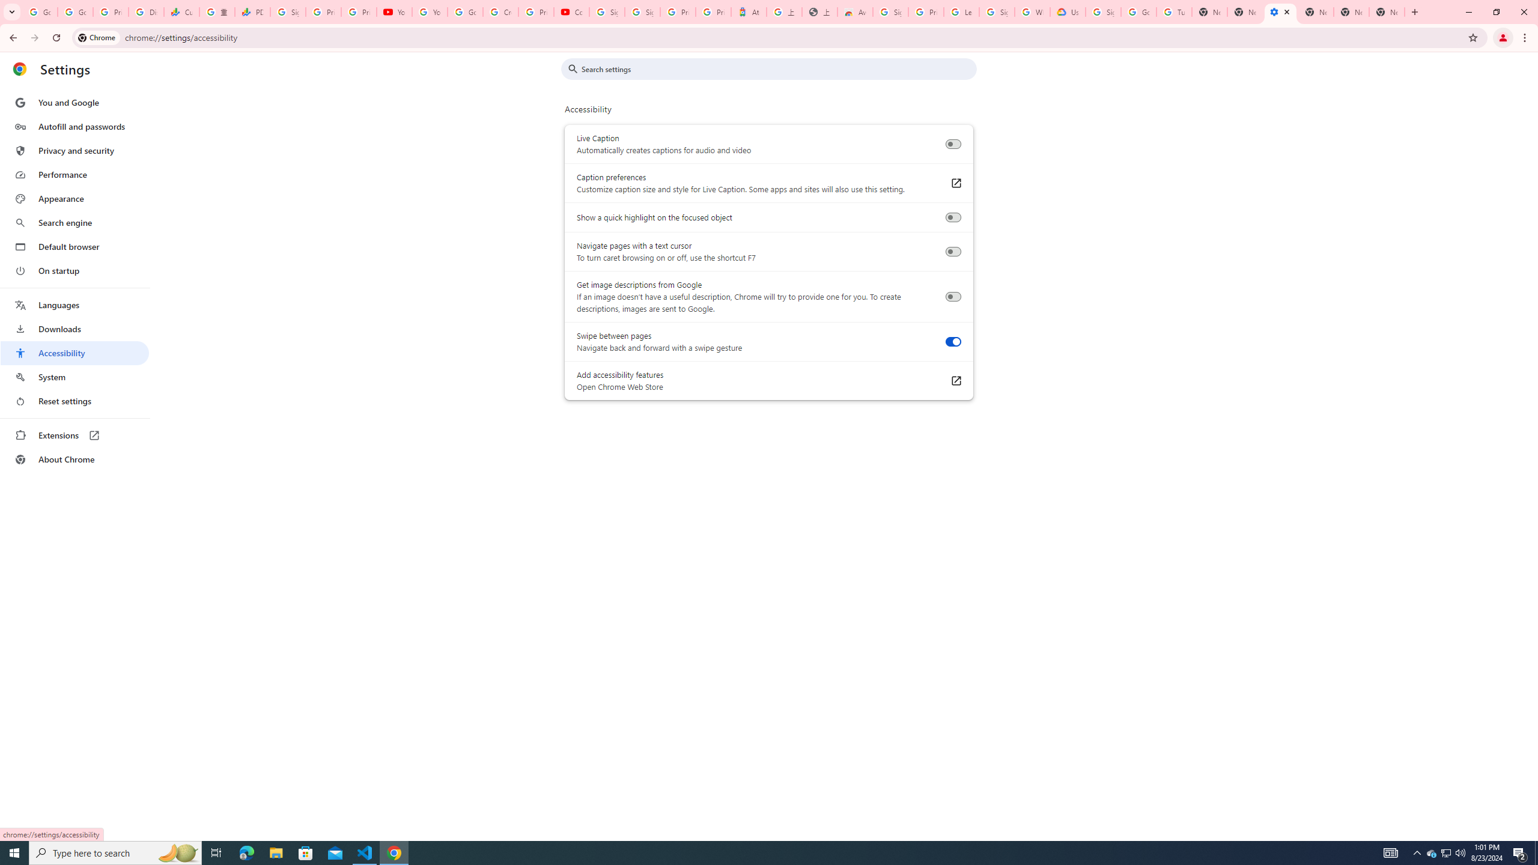 This screenshot has height=865, width=1538. What do you see at coordinates (40, 12) in the screenshot?
I see `Google Workspace Admin Community` at bounding box center [40, 12].